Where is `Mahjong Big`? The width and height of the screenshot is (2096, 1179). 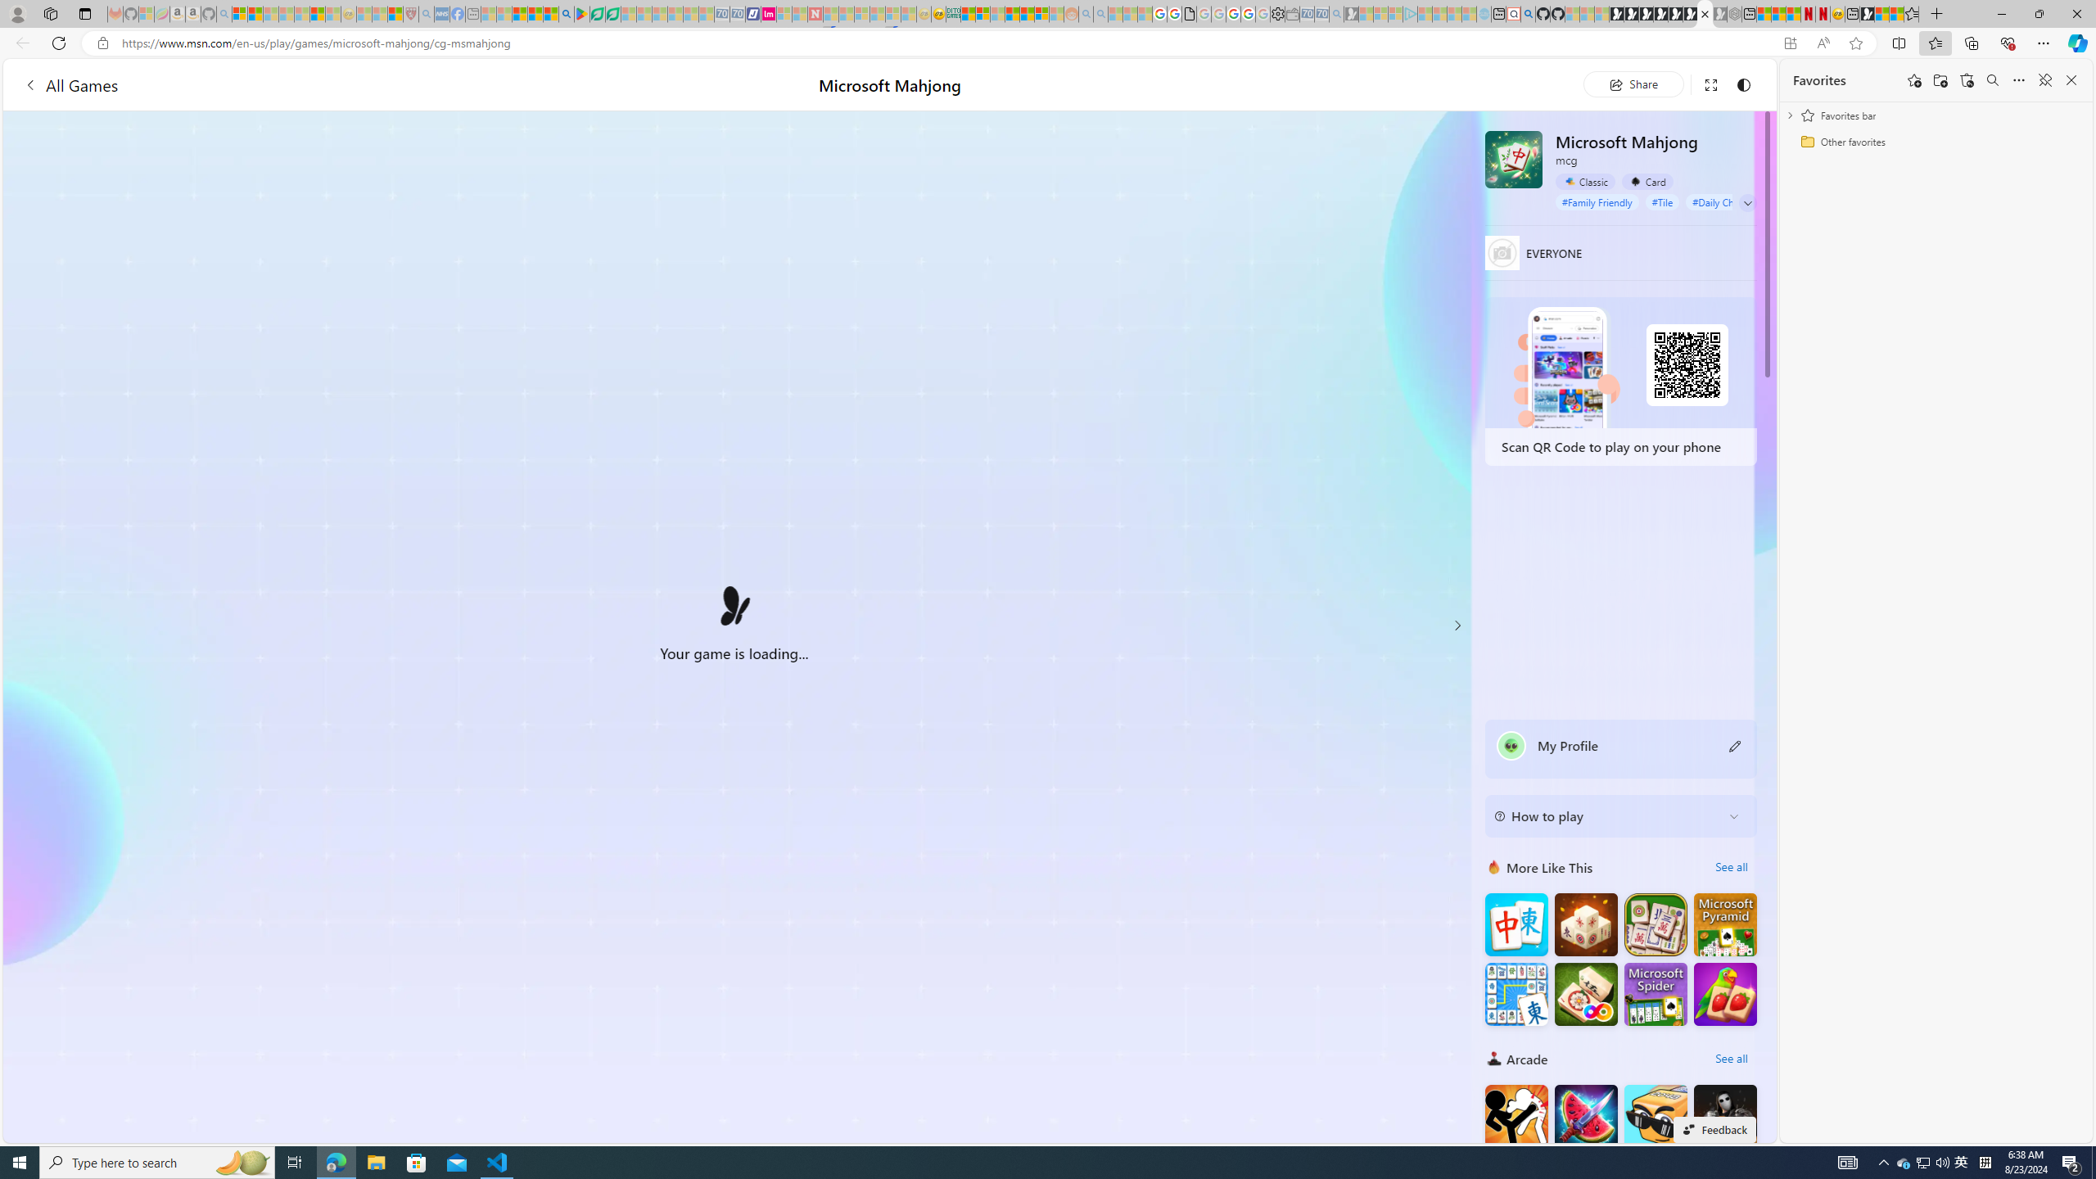
Mahjong Big is located at coordinates (1516, 925).